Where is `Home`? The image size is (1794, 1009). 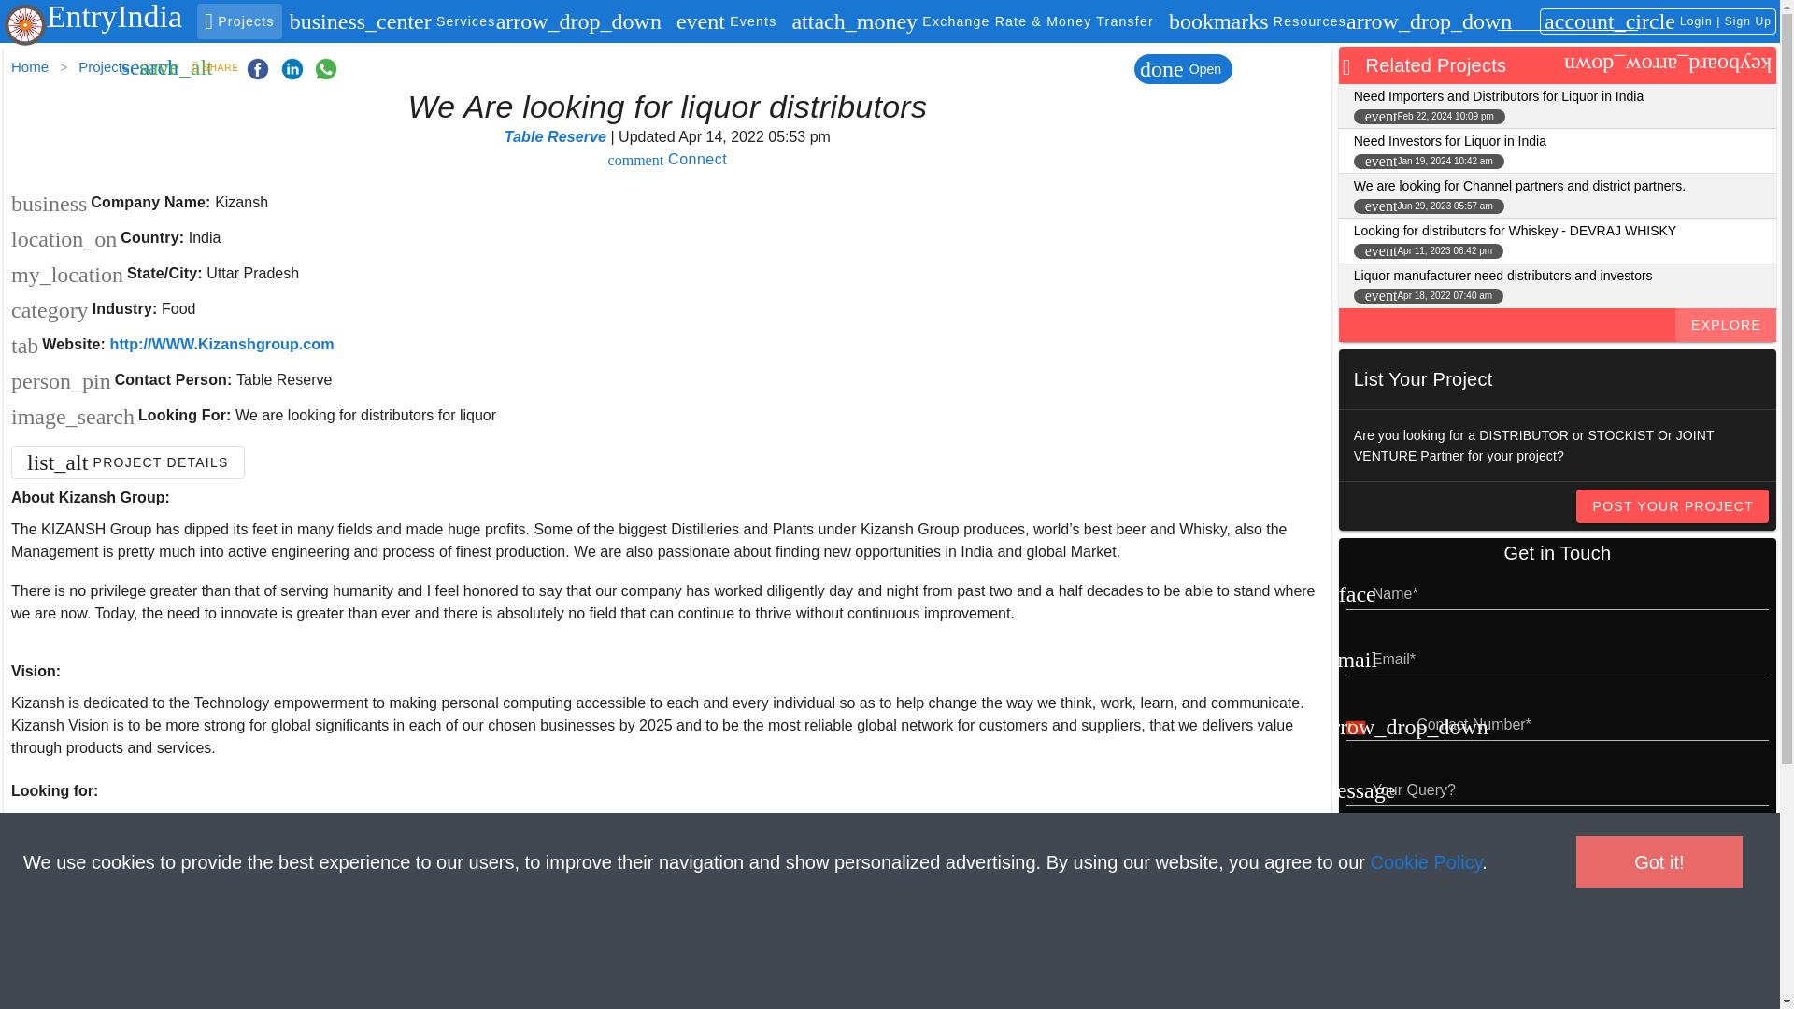 Home is located at coordinates (93, 16).